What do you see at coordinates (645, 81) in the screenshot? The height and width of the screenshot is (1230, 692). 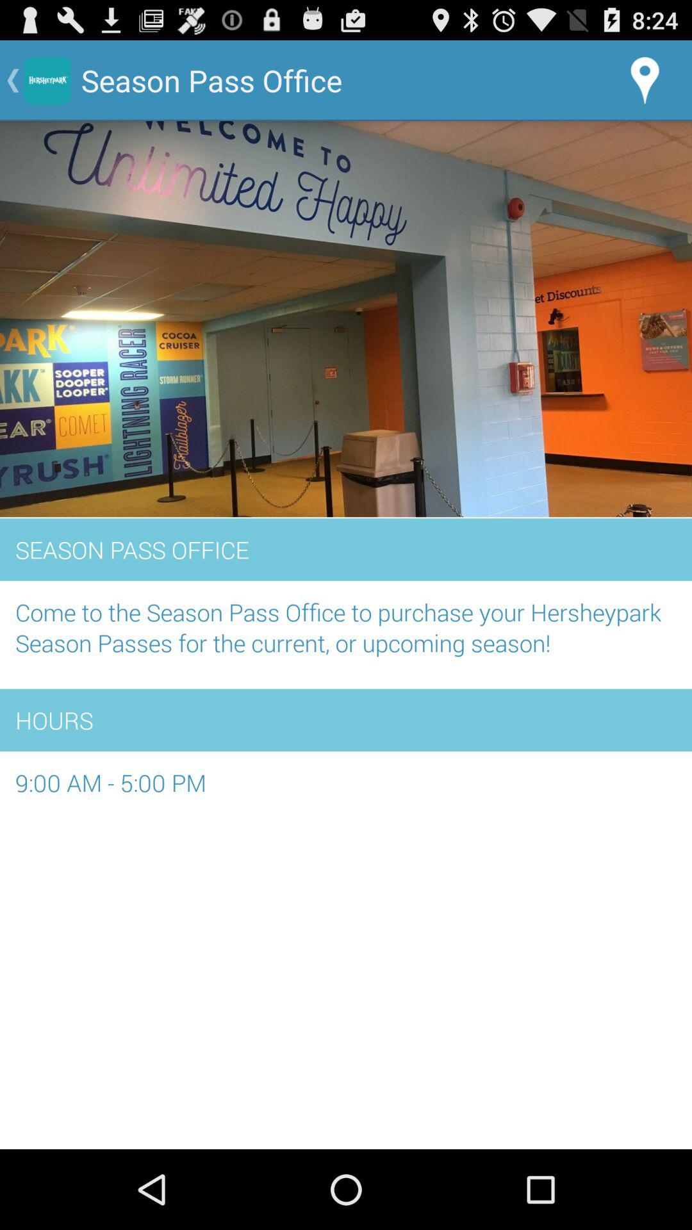 I see `launch the icon next to the season pass office app` at bounding box center [645, 81].